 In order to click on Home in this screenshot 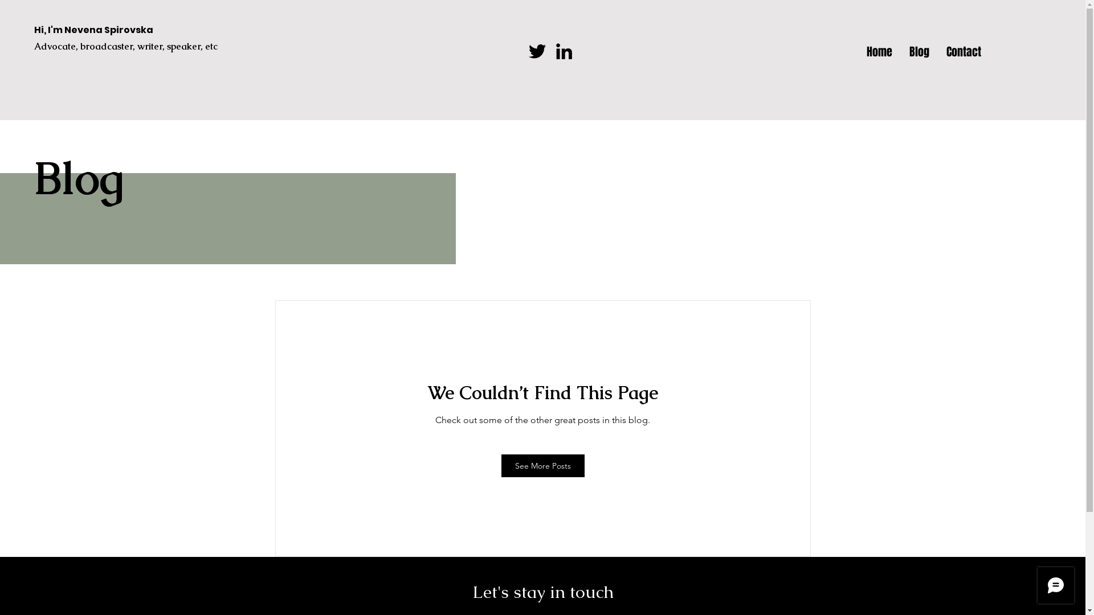, I will do `click(880, 50)`.